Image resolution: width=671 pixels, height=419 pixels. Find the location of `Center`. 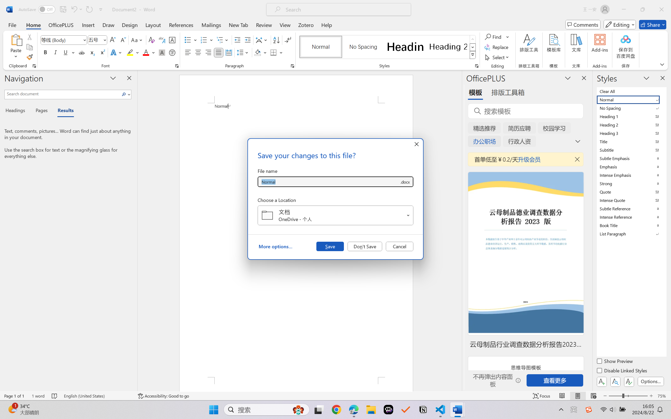

Center is located at coordinates (198, 52).